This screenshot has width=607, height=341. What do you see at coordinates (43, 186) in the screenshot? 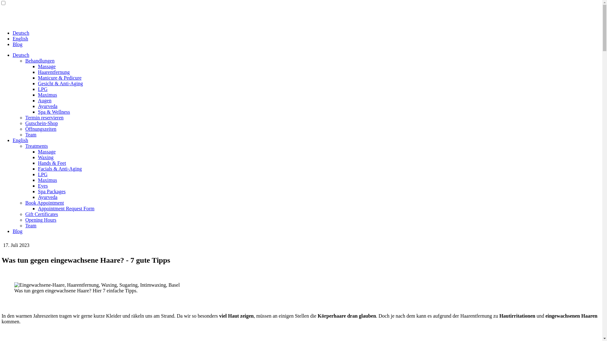
I see `Eyes` at bounding box center [43, 186].